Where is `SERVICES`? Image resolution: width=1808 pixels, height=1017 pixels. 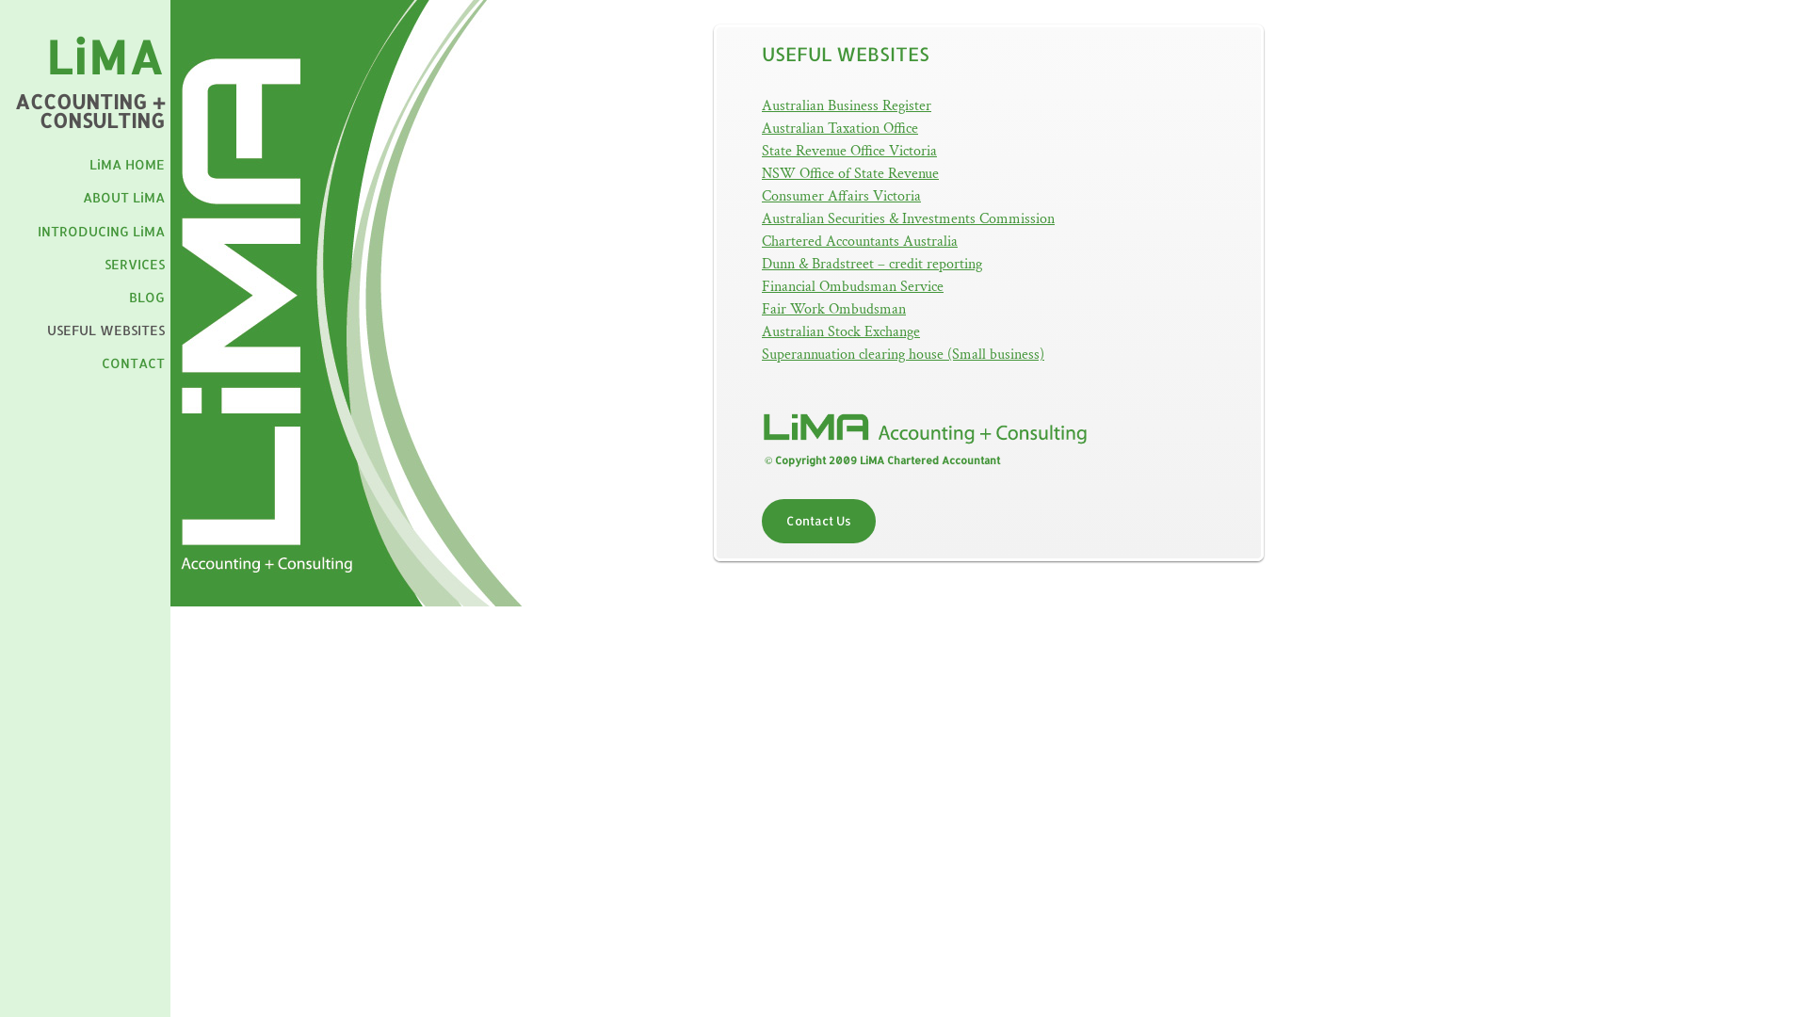
SERVICES is located at coordinates (135, 264).